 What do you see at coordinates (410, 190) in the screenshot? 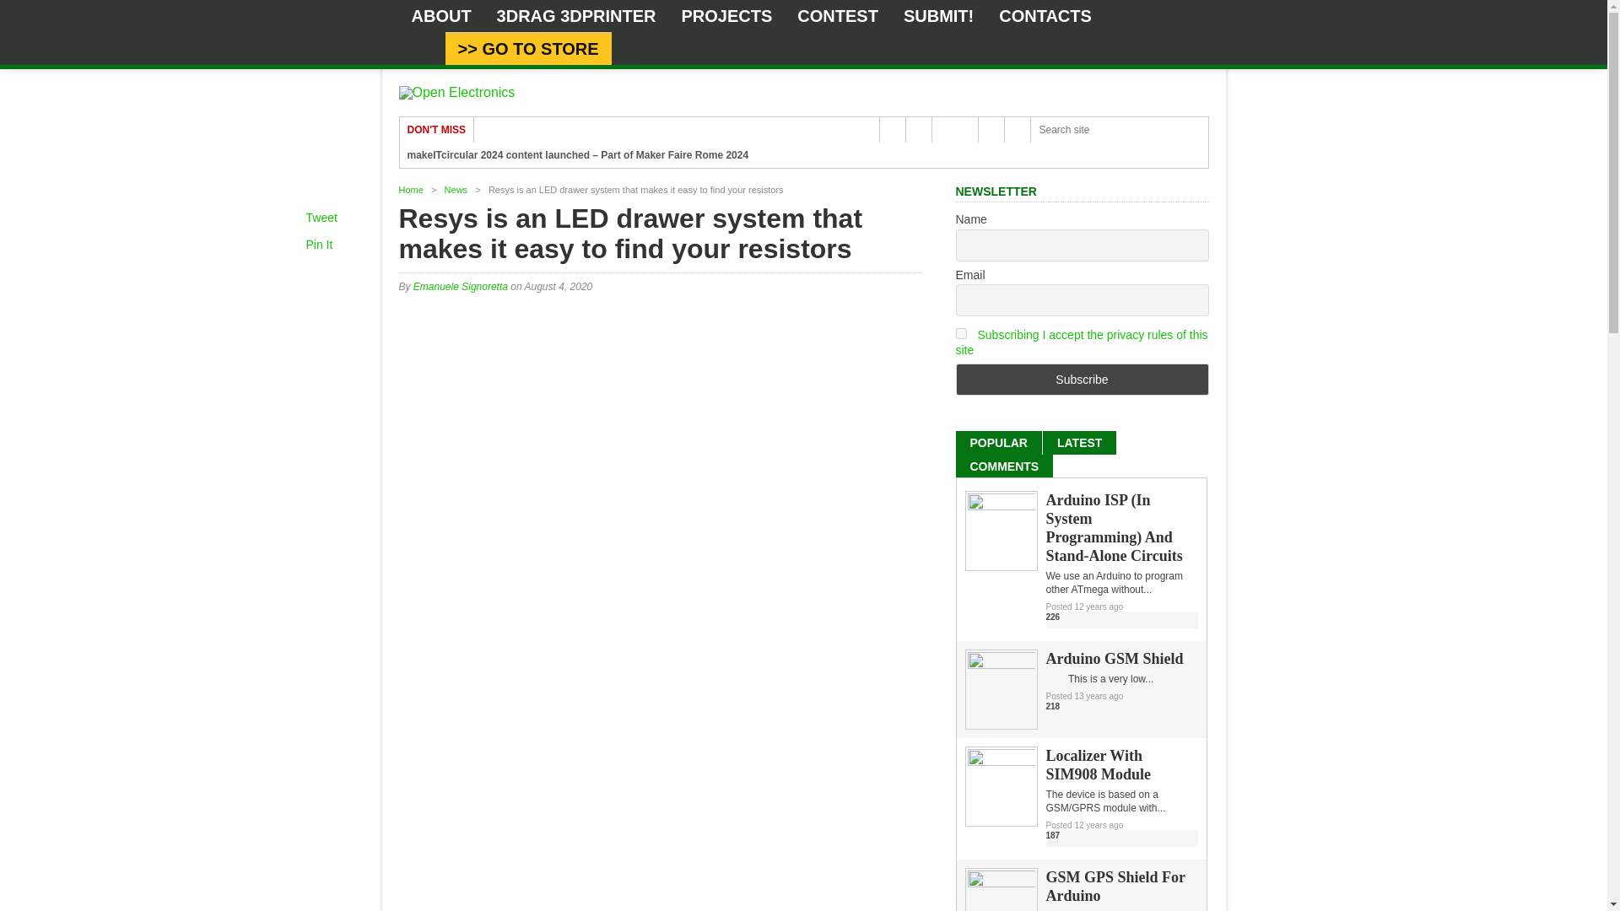
I see `Home` at bounding box center [410, 190].